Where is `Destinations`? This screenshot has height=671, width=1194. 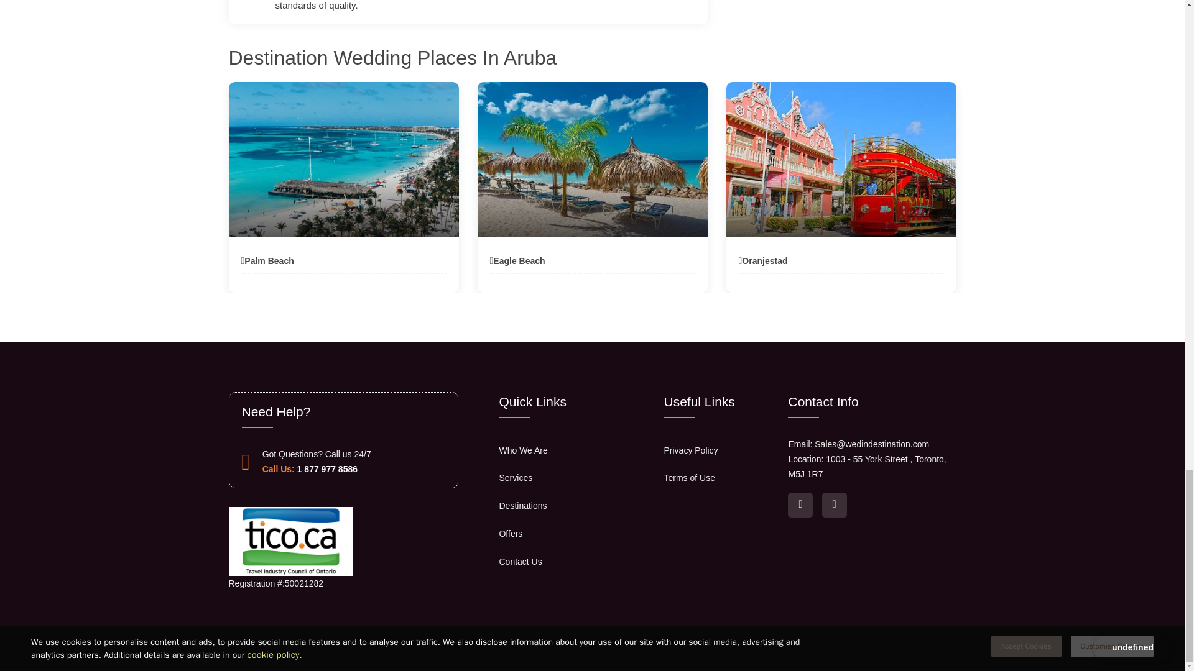
Destinations is located at coordinates (522, 505).